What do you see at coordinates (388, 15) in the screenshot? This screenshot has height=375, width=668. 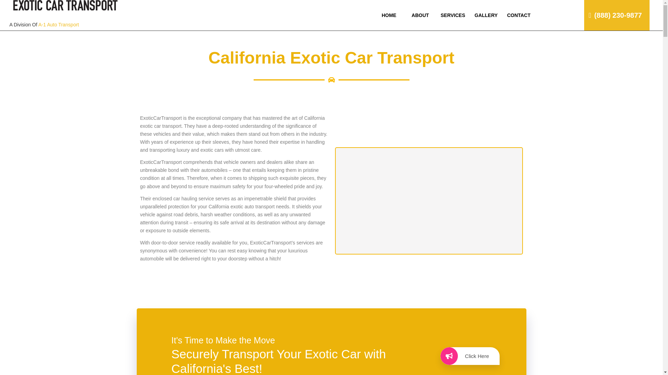 I see `HOME` at bounding box center [388, 15].